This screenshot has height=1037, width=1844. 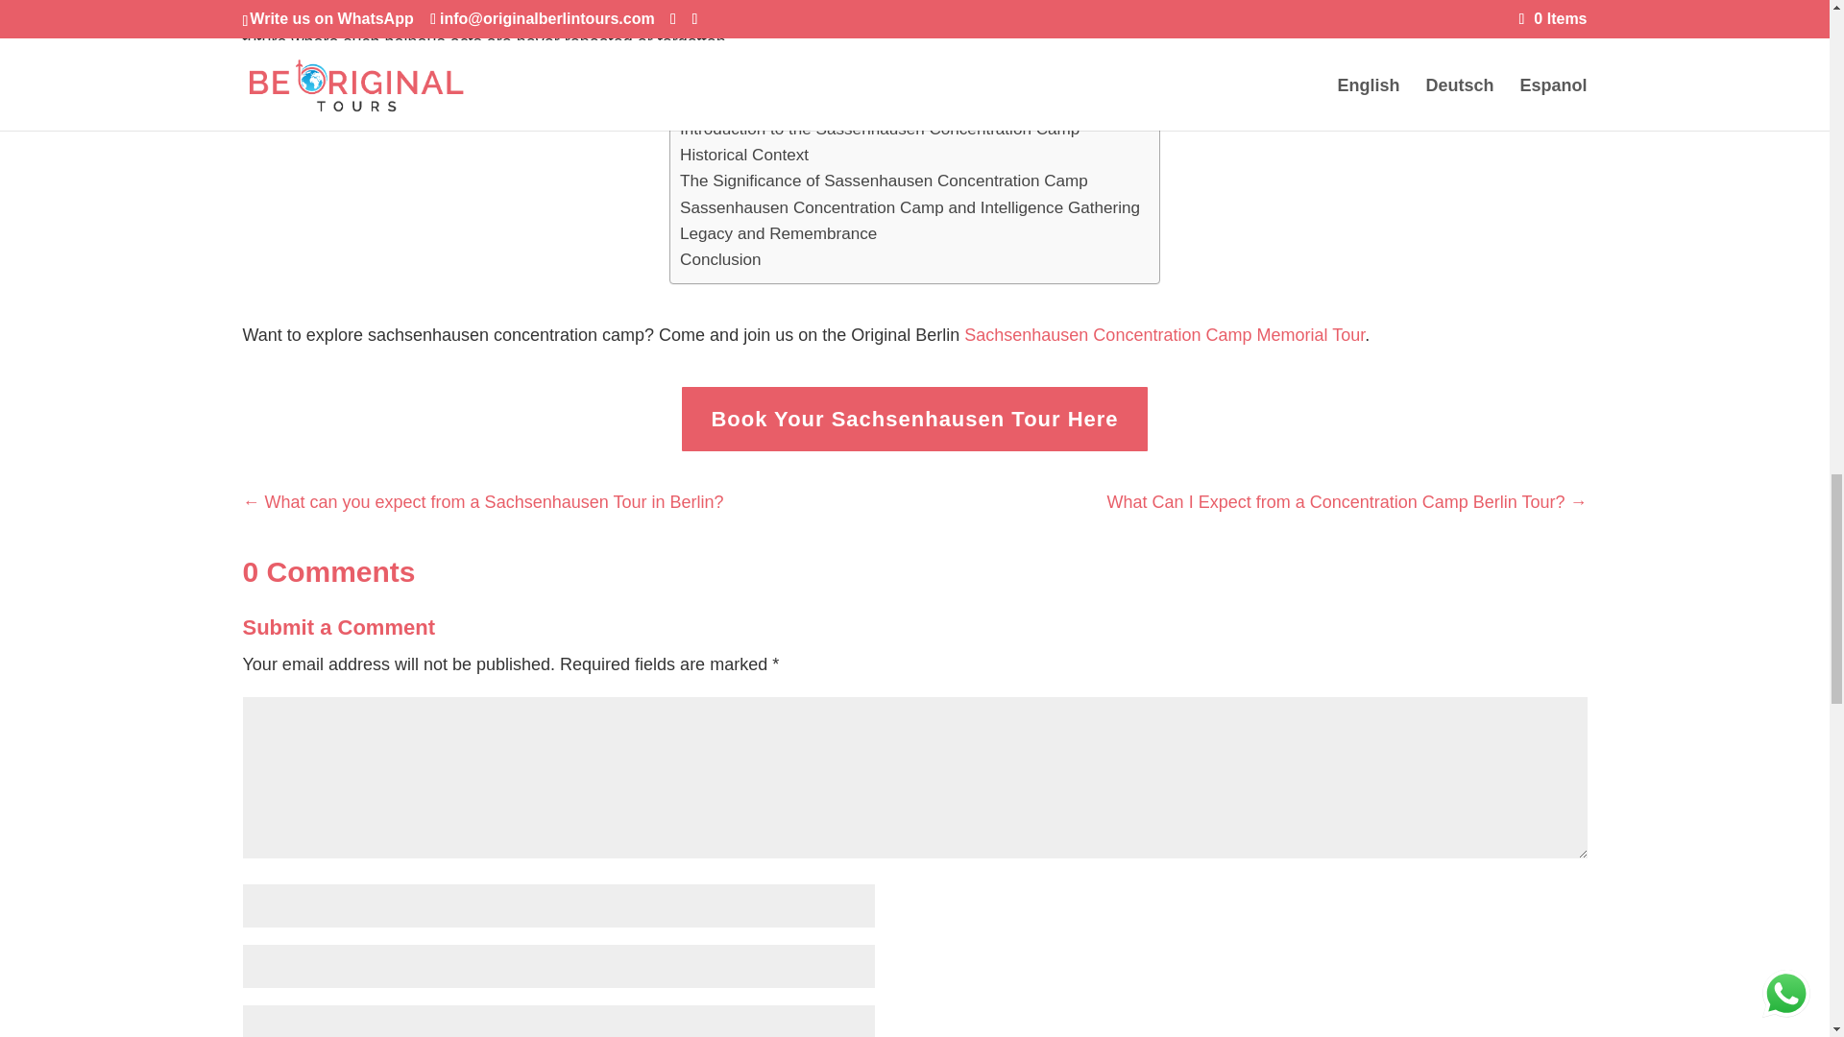 I want to click on Sachsenhausen Concentration Camp Memorial Tour, so click(x=1164, y=334).